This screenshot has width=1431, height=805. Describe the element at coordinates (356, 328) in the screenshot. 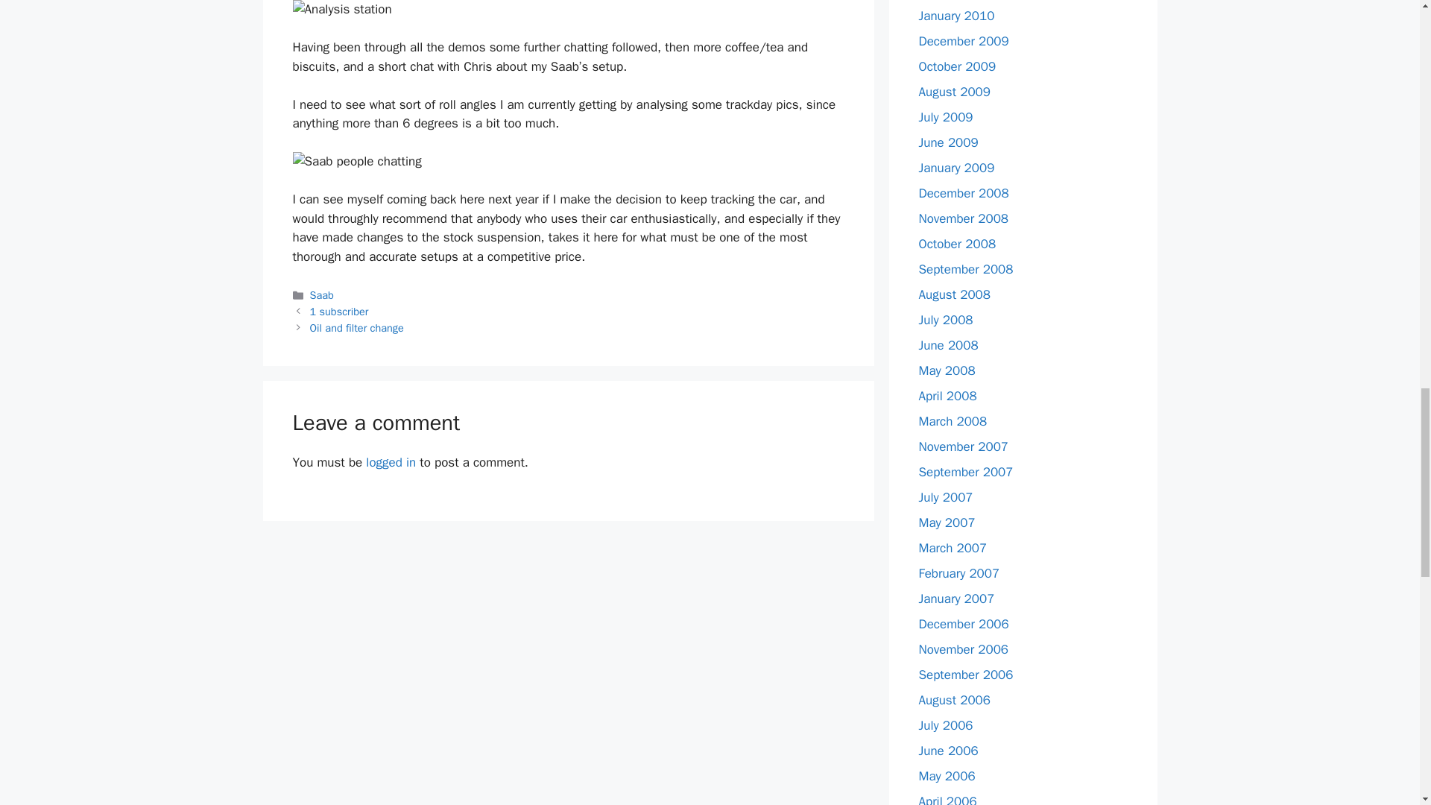

I see `Oil and filter change` at that location.